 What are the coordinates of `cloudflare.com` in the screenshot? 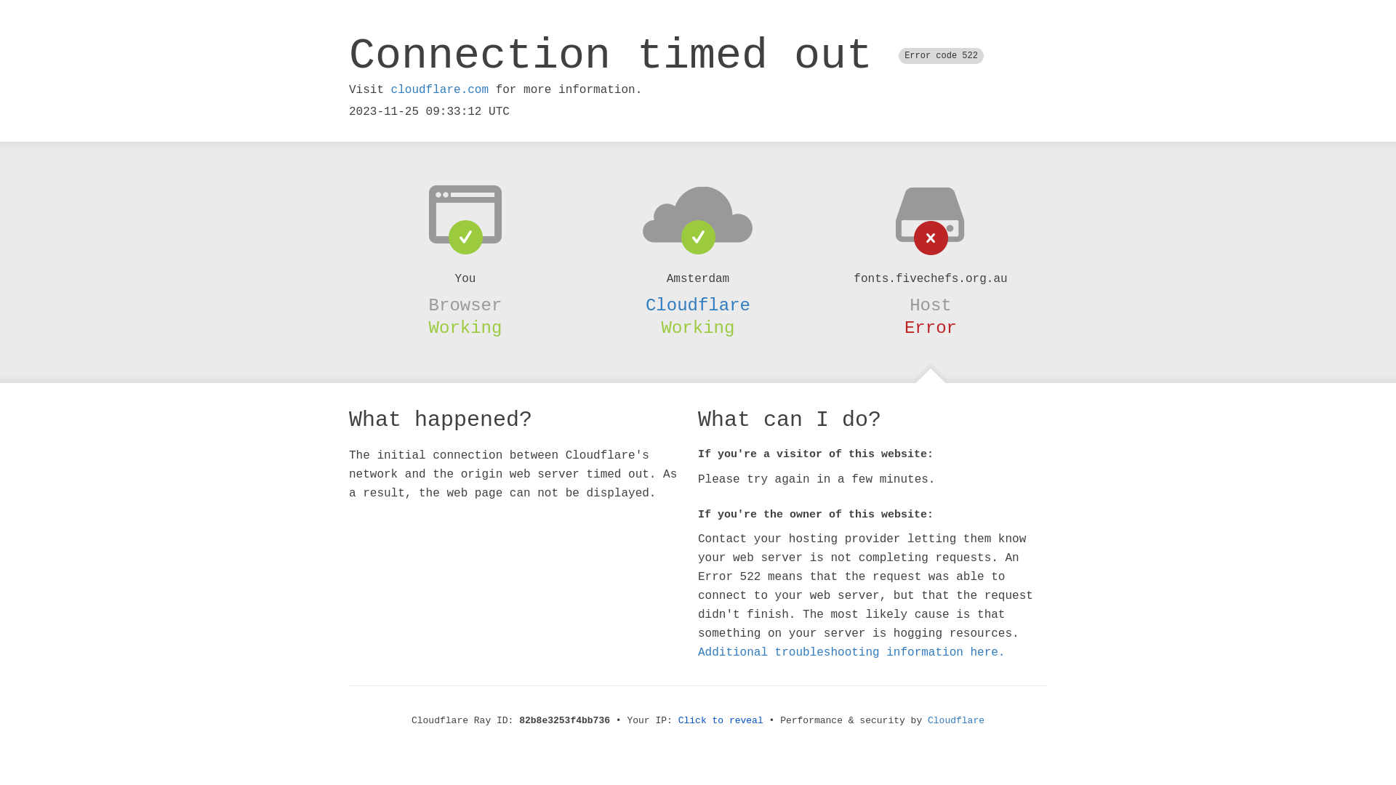 It's located at (440, 90).